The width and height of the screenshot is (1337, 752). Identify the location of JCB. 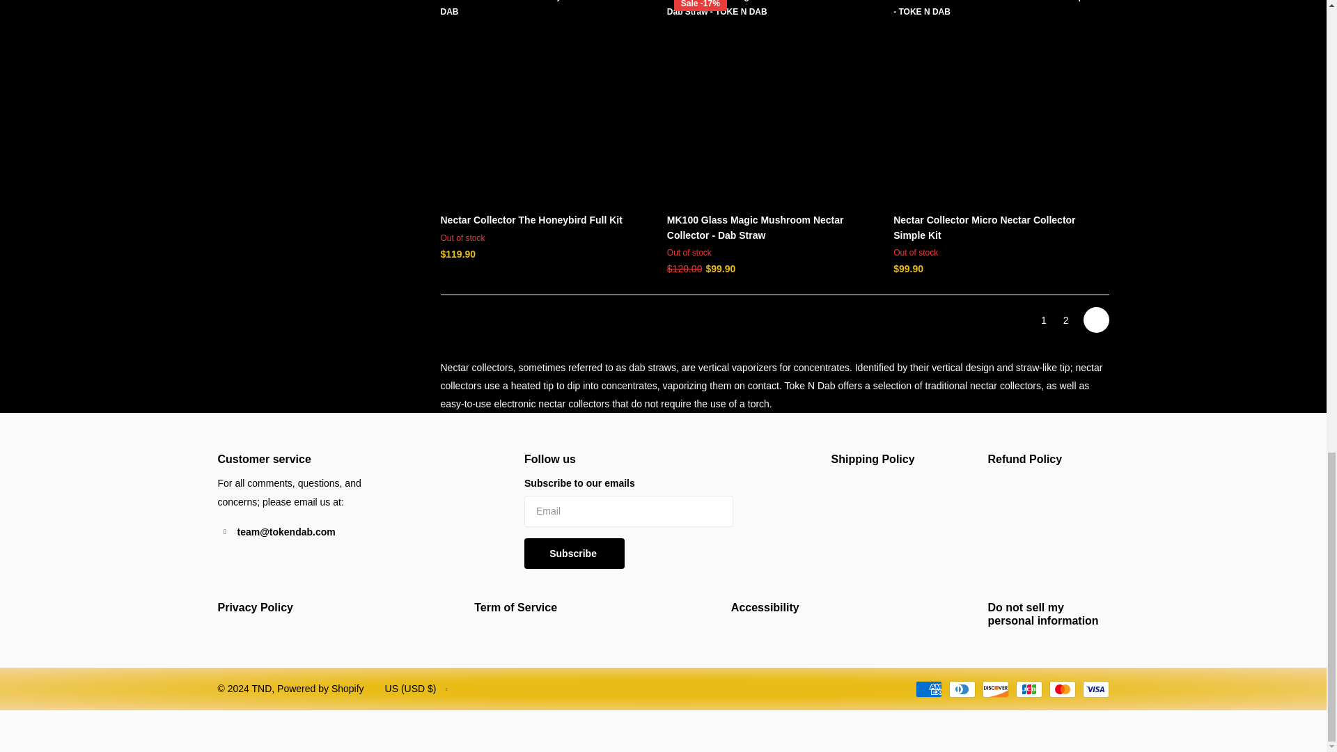
(1028, 689).